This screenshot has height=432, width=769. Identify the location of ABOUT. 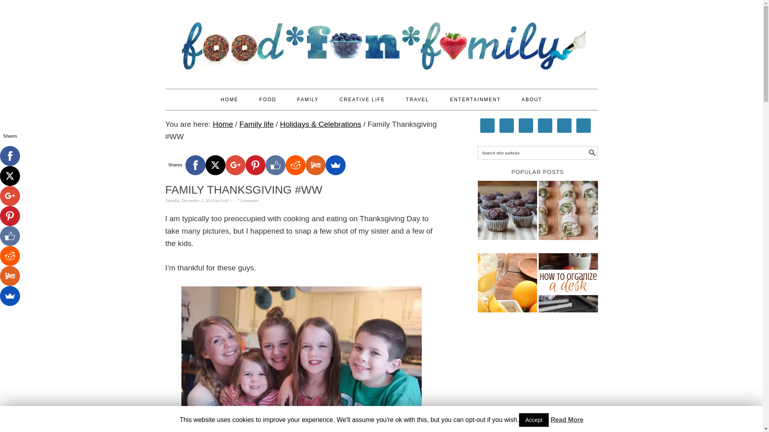
(531, 99).